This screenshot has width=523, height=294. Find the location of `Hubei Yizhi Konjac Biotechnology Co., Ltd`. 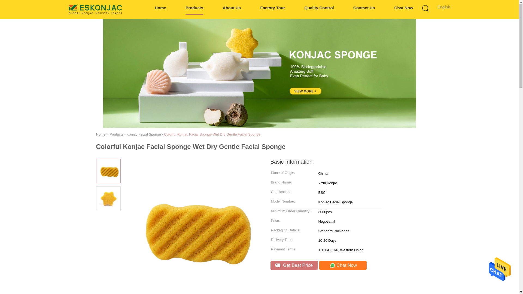

Hubei Yizhi Konjac Biotechnology Co., Ltd is located at coordinates (95, 9).